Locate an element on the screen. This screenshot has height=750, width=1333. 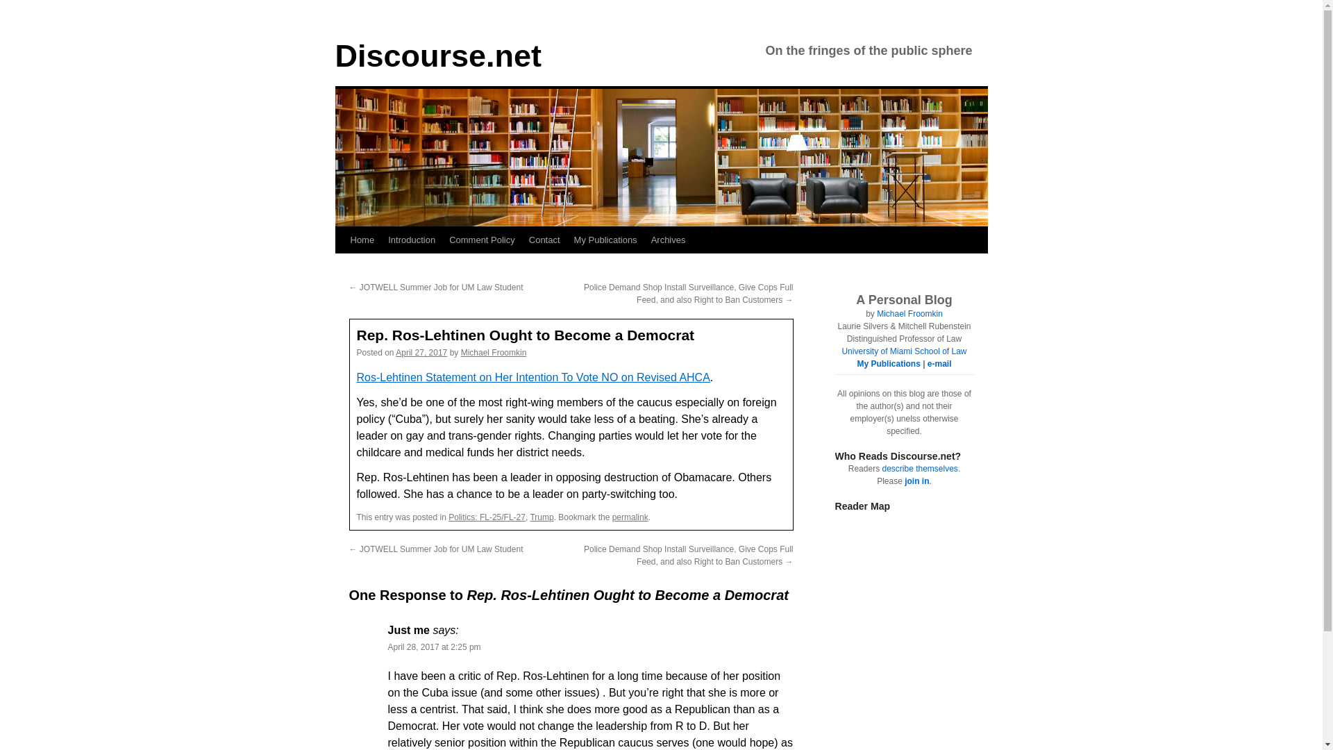
instructions on how to deduce my email is located at coordinates (939, 364).